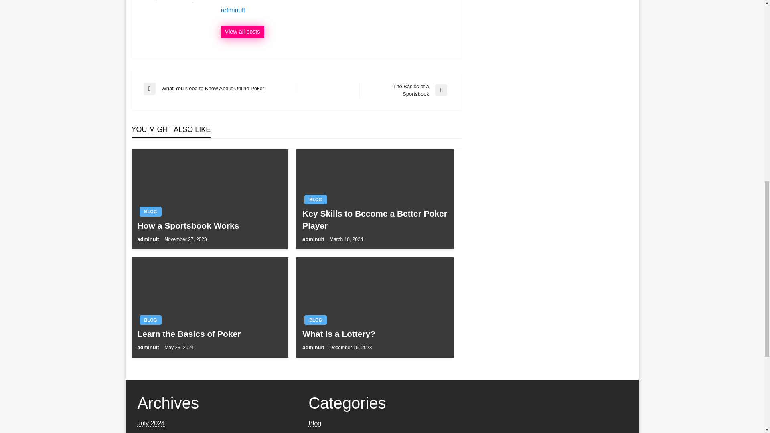 This screenshot has height=433, width=770. What do you see at coordinates (151, 423) in the screenshot?
I see `July 2024` at bounding box center [151, 423].